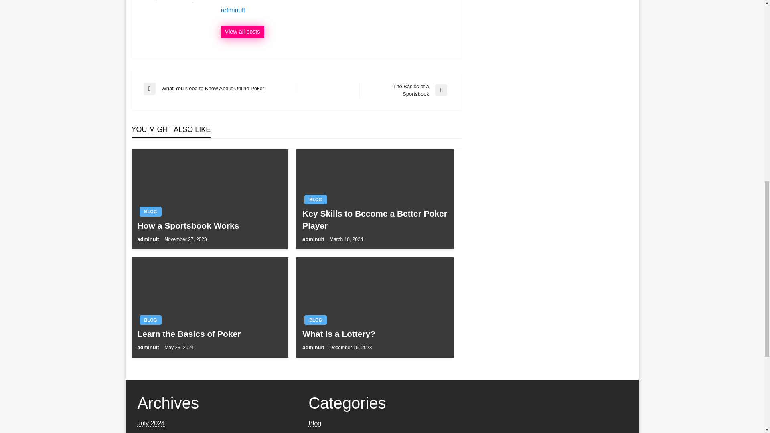 This screenshot has height=433, width=770. What do you see at coordinates (151, 423) in the screenshot?
I see `July 2024` at bounding box center [151, 423].